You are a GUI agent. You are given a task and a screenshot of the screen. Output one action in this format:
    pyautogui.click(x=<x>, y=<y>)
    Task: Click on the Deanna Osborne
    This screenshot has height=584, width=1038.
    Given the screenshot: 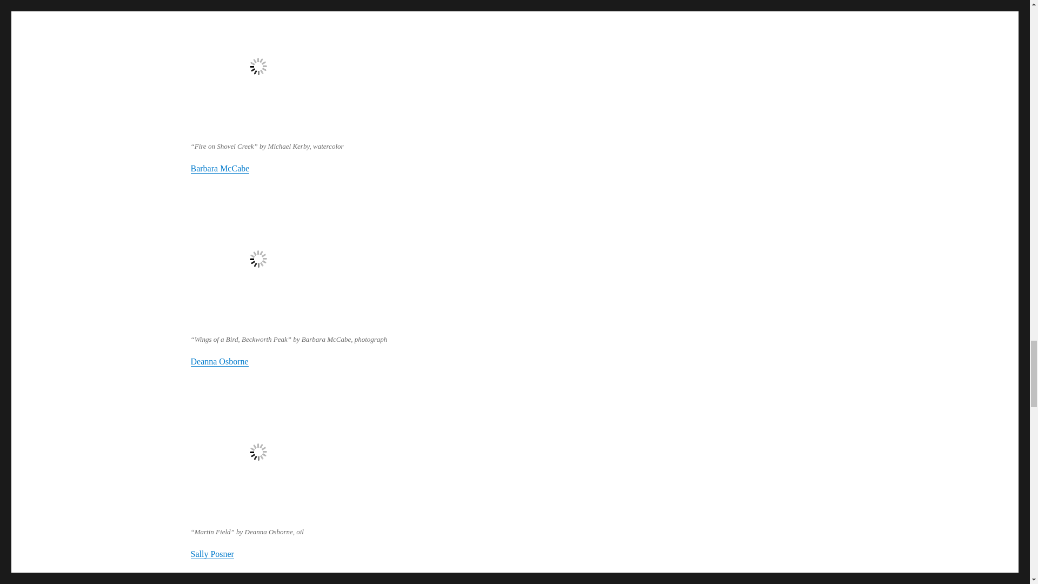 What is the action you would take?
    pyautogui.click(x=218, y=361)
    